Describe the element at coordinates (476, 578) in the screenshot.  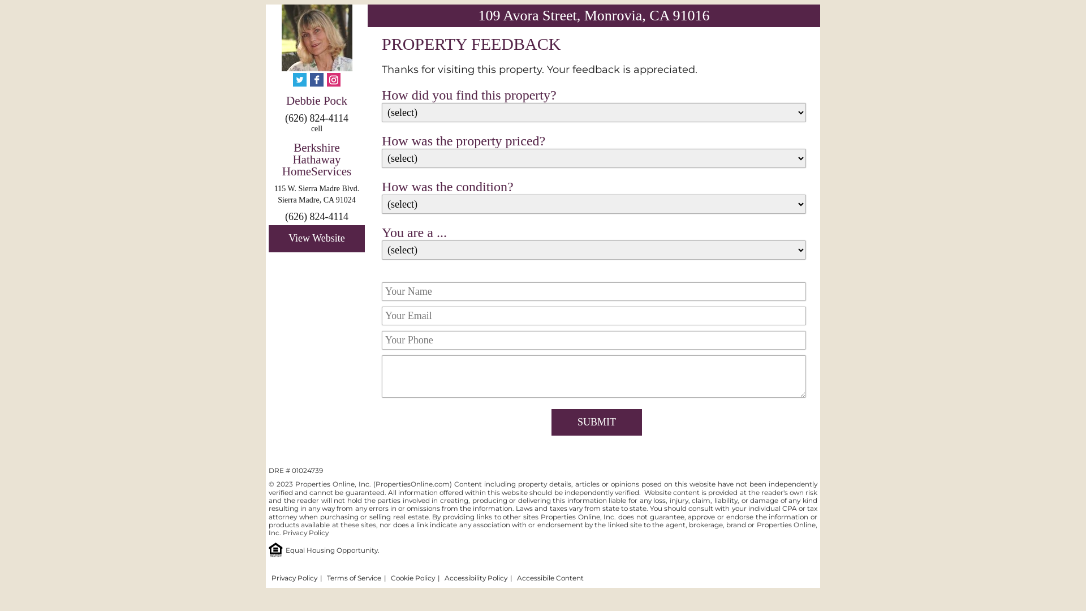
I see `Accessibility Policy` at that location.